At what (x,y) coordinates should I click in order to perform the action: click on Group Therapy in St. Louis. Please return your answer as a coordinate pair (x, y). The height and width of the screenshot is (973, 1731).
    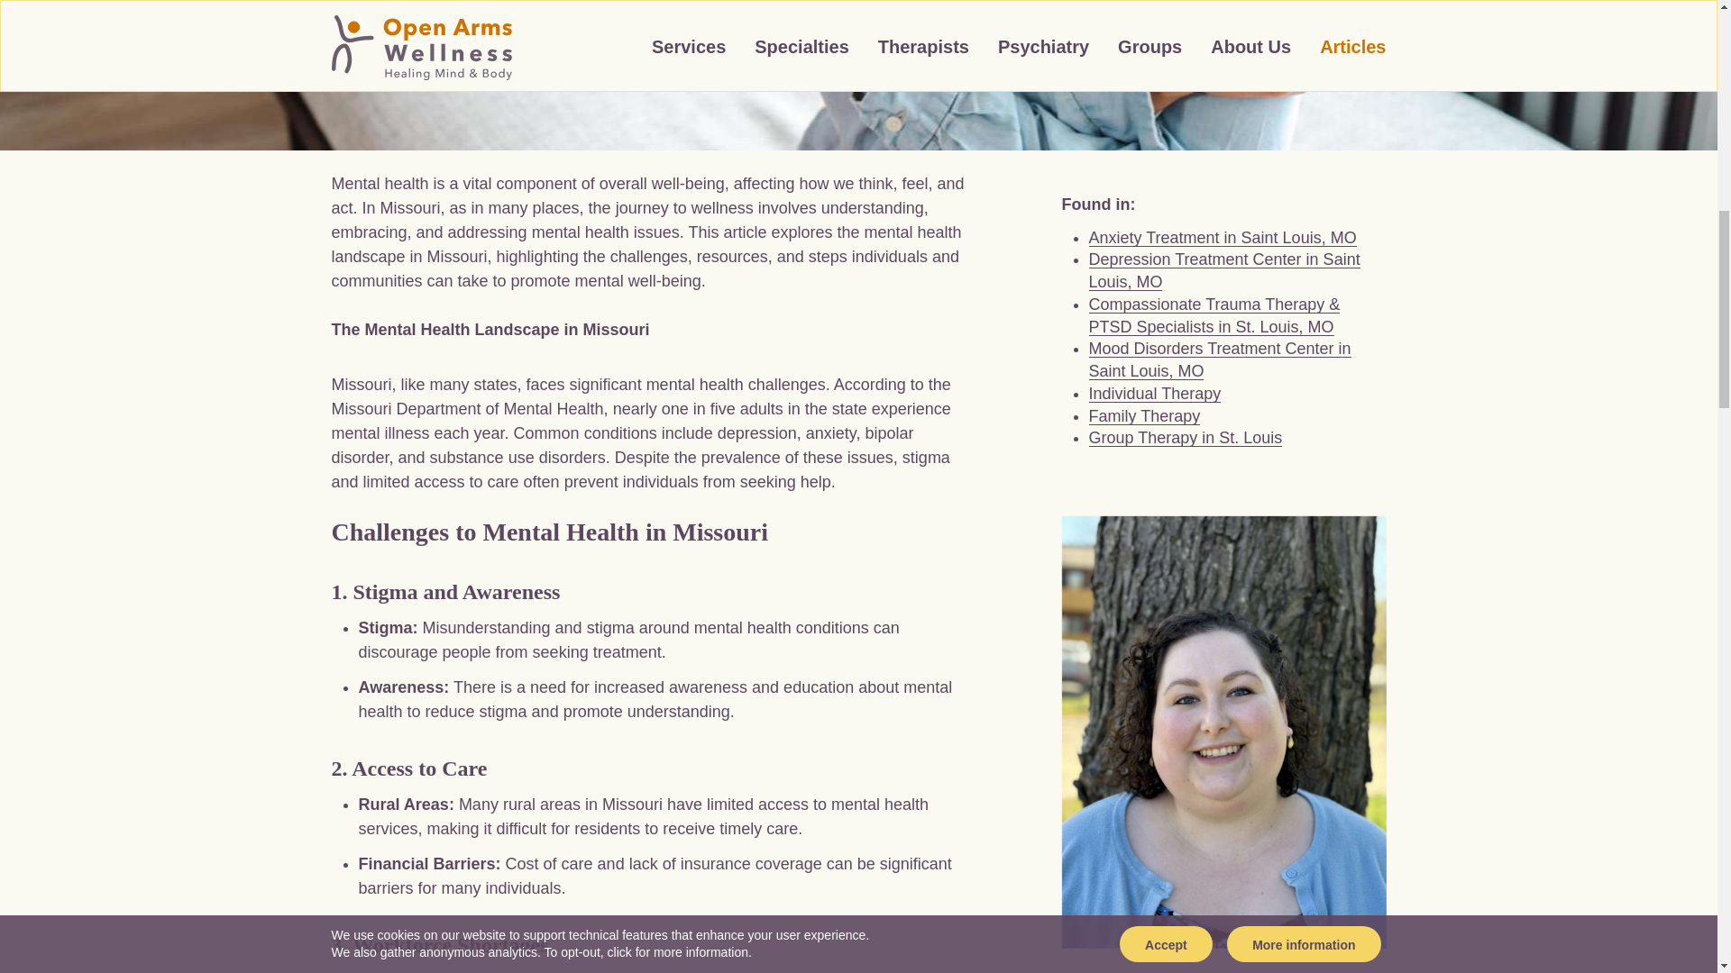
    Looking at the image, I should click on (1185, 438).